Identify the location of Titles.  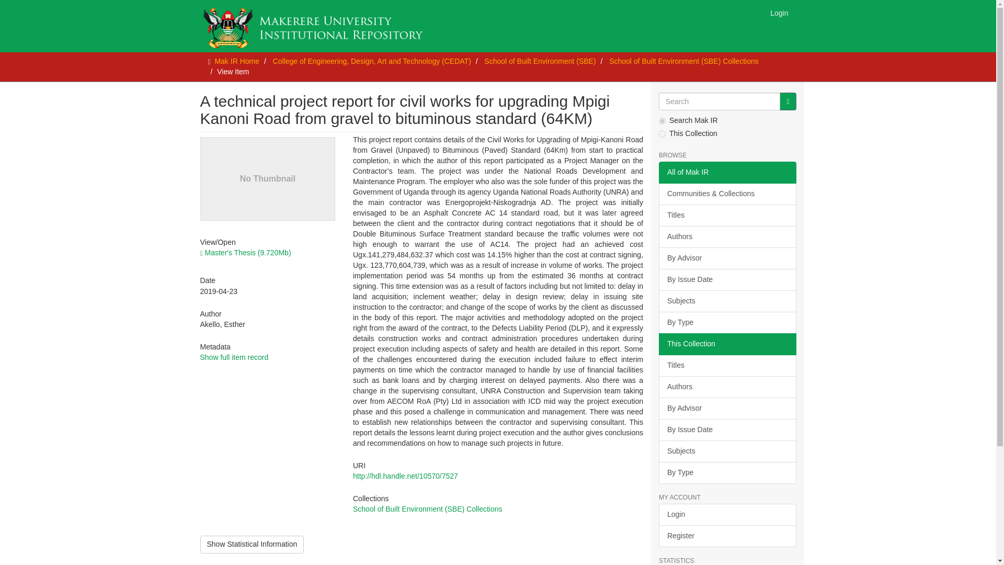
(727, 216).